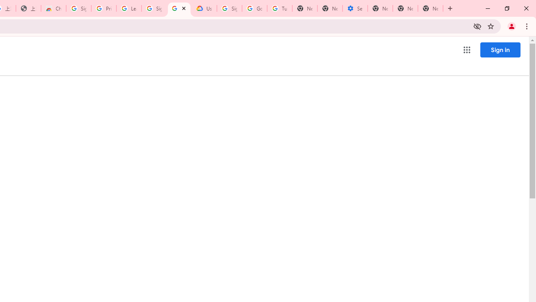 The width and height of the screenshot is (536, 302). I want to click on Sign in - Google Accounts, so click(154, 8).